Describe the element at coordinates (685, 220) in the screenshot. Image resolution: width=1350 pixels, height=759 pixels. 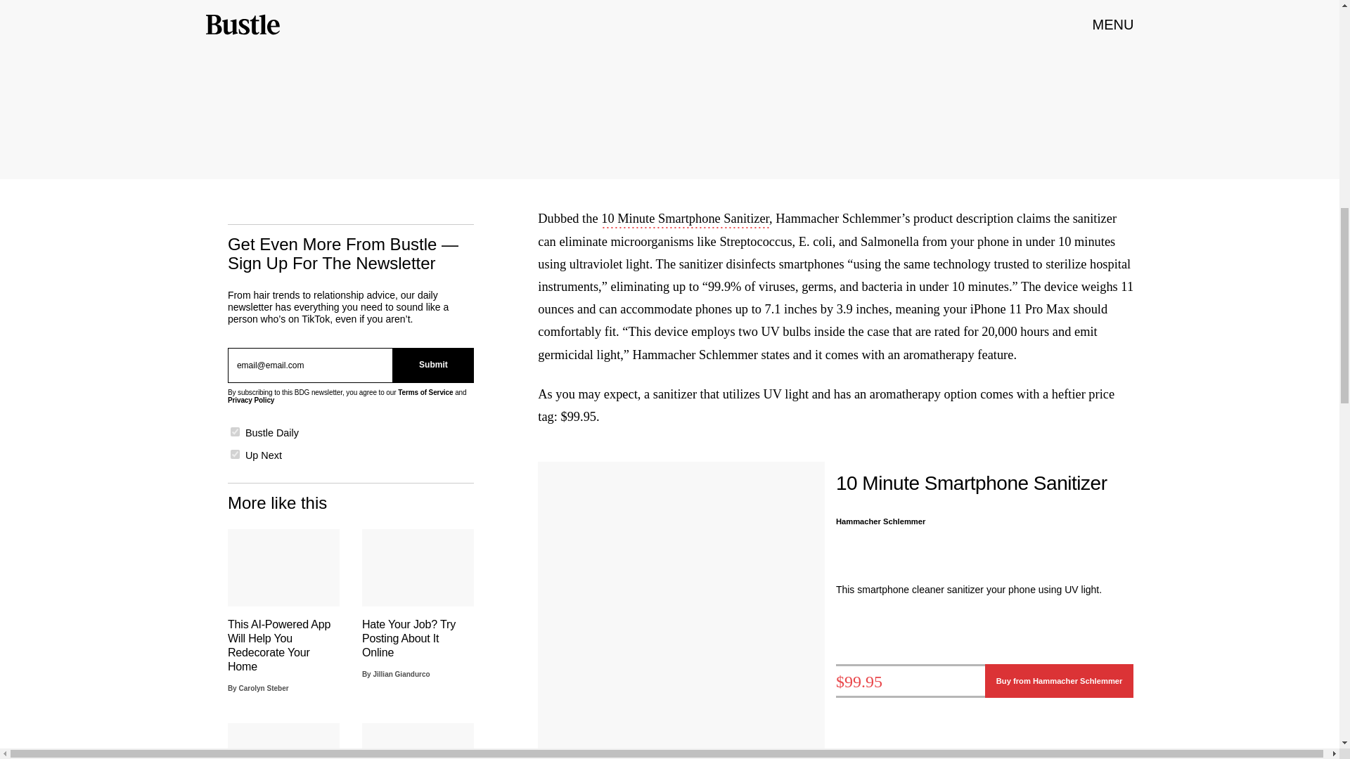
I see `10 Minute Smartphone Sanitizer` at that location.